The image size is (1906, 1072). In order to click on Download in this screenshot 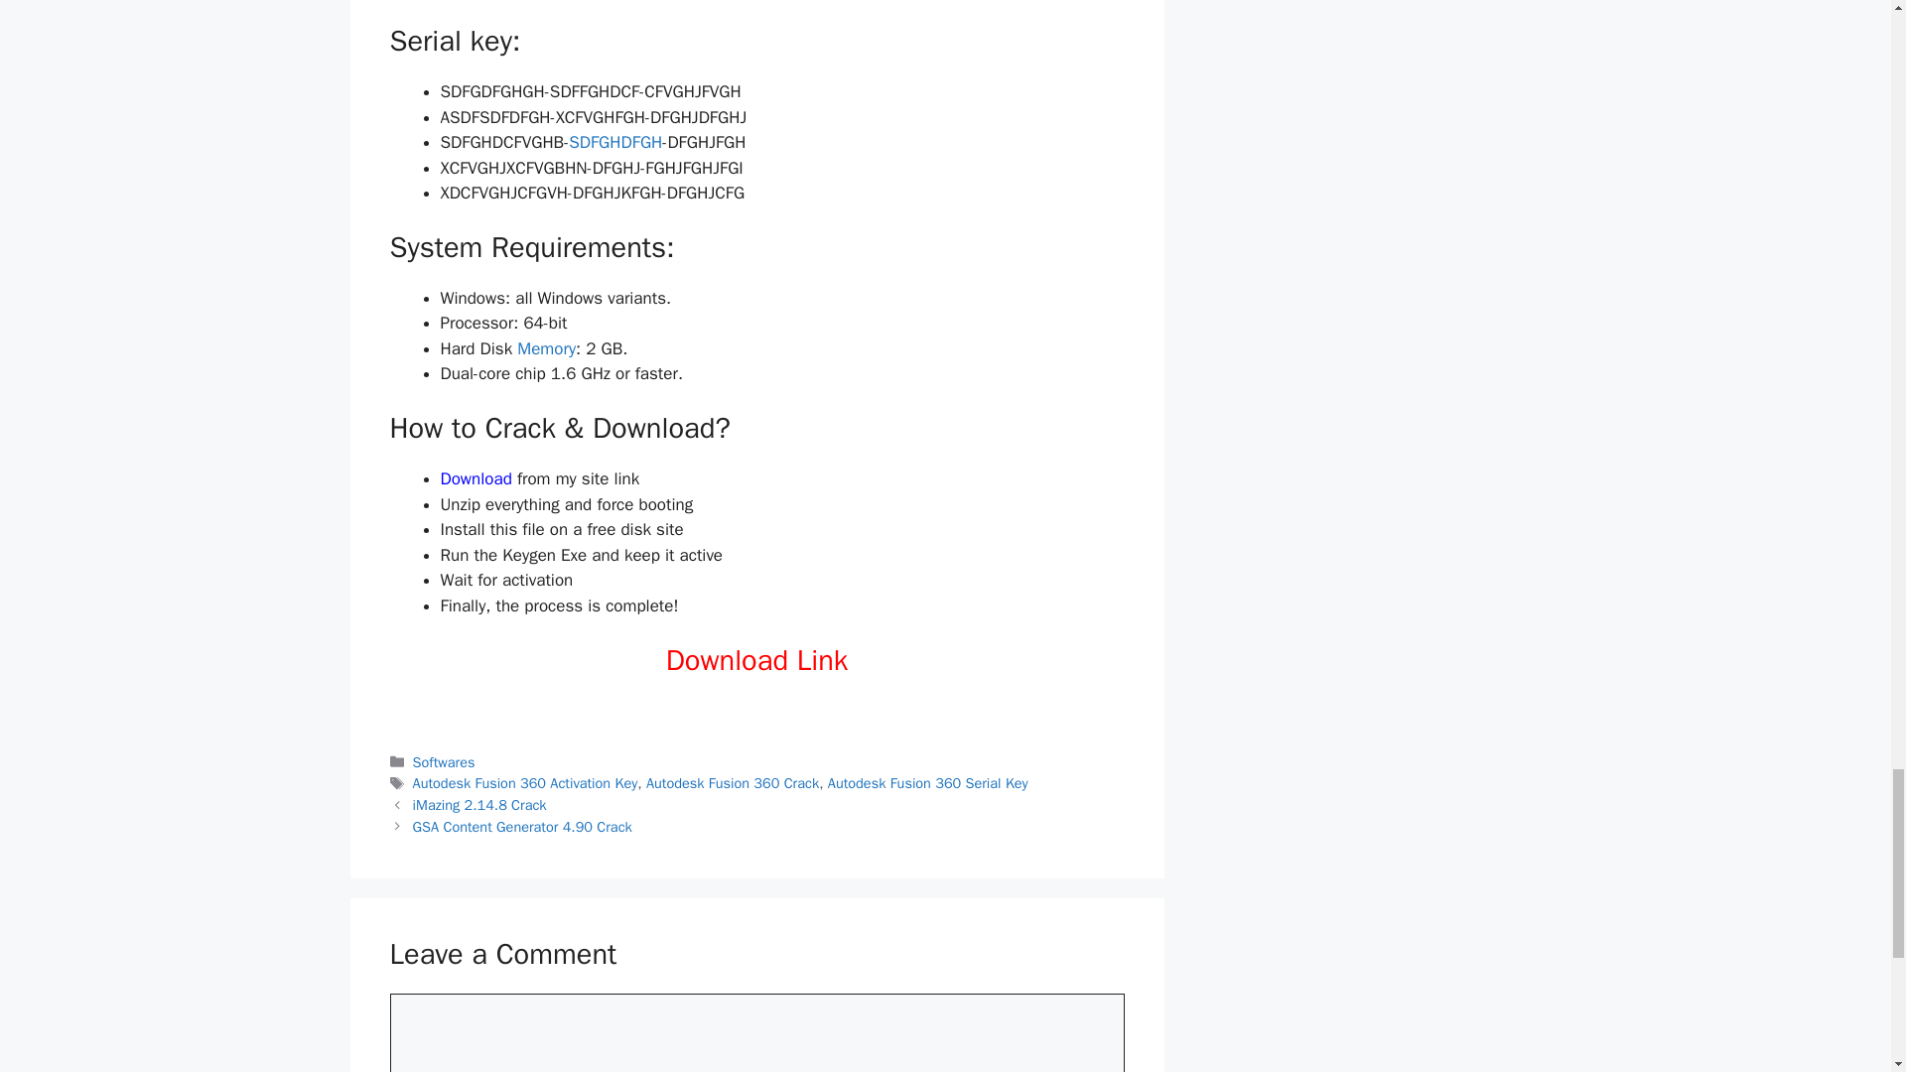, I will do `click(478, 478)`.